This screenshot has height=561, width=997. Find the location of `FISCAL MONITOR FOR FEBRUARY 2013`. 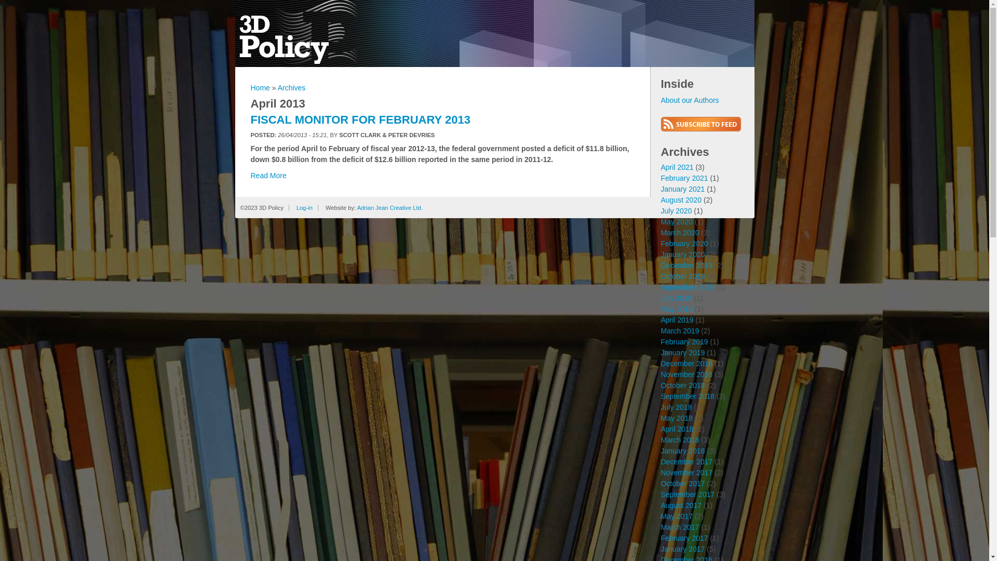

FISCAL MONITOR FOR FEBRUARY 2013 is located at coordinates (360, 119).